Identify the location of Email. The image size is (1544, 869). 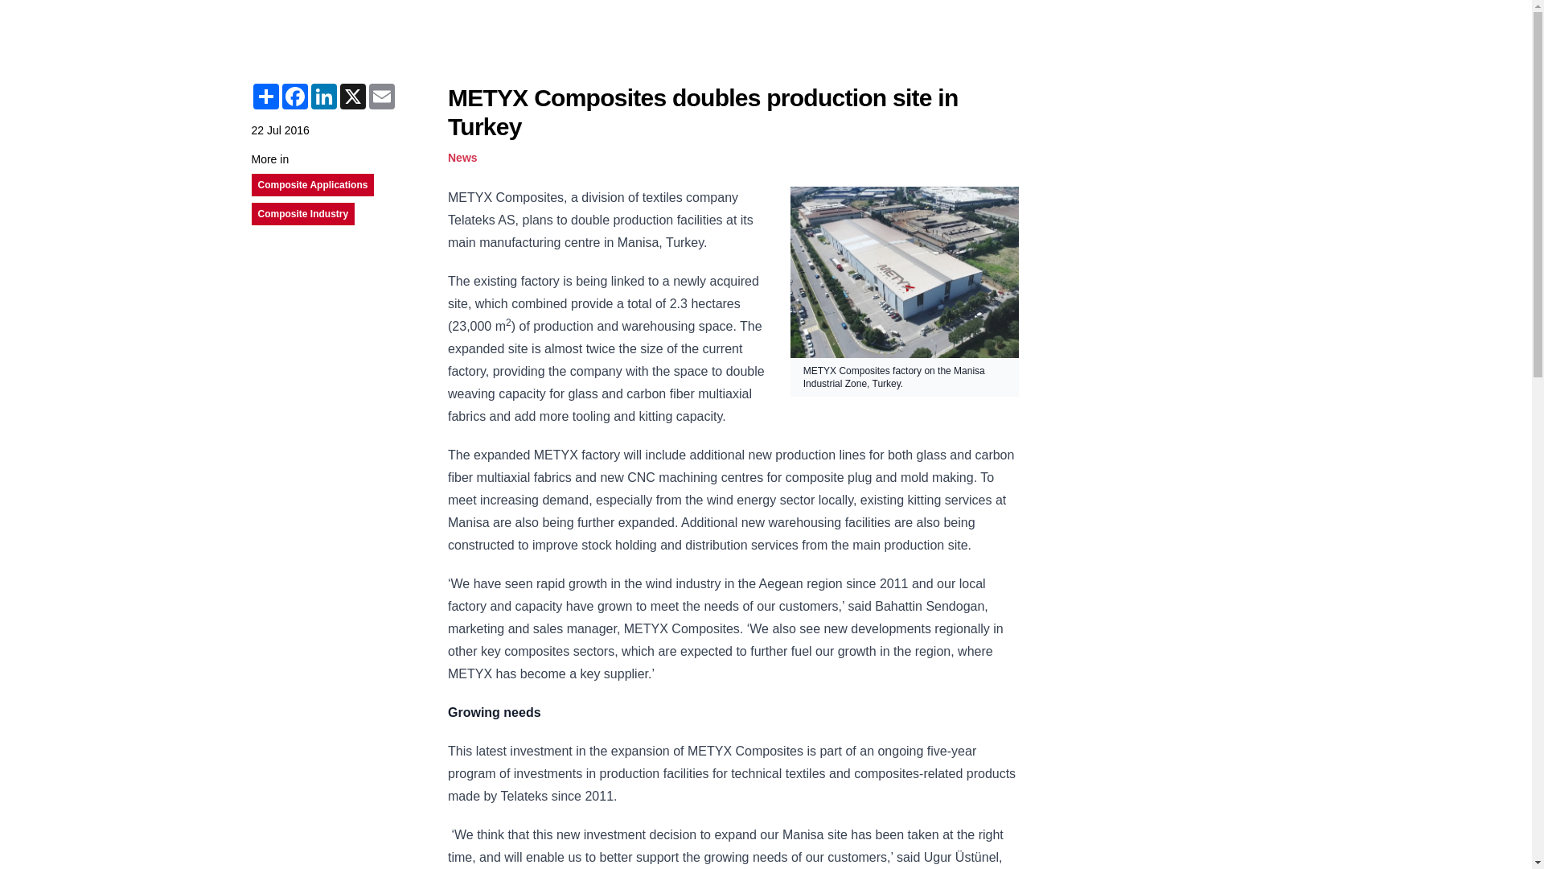
(381, 97).